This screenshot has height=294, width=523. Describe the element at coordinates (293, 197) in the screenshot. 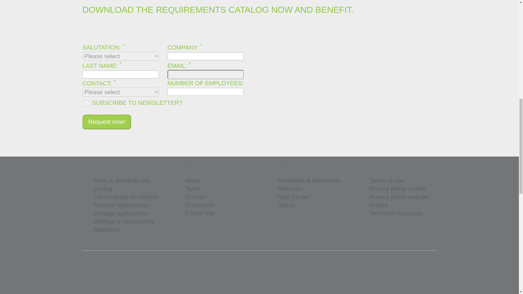

I see `Help Center from Dualoo - Cloud HR for SMEs` at that location.